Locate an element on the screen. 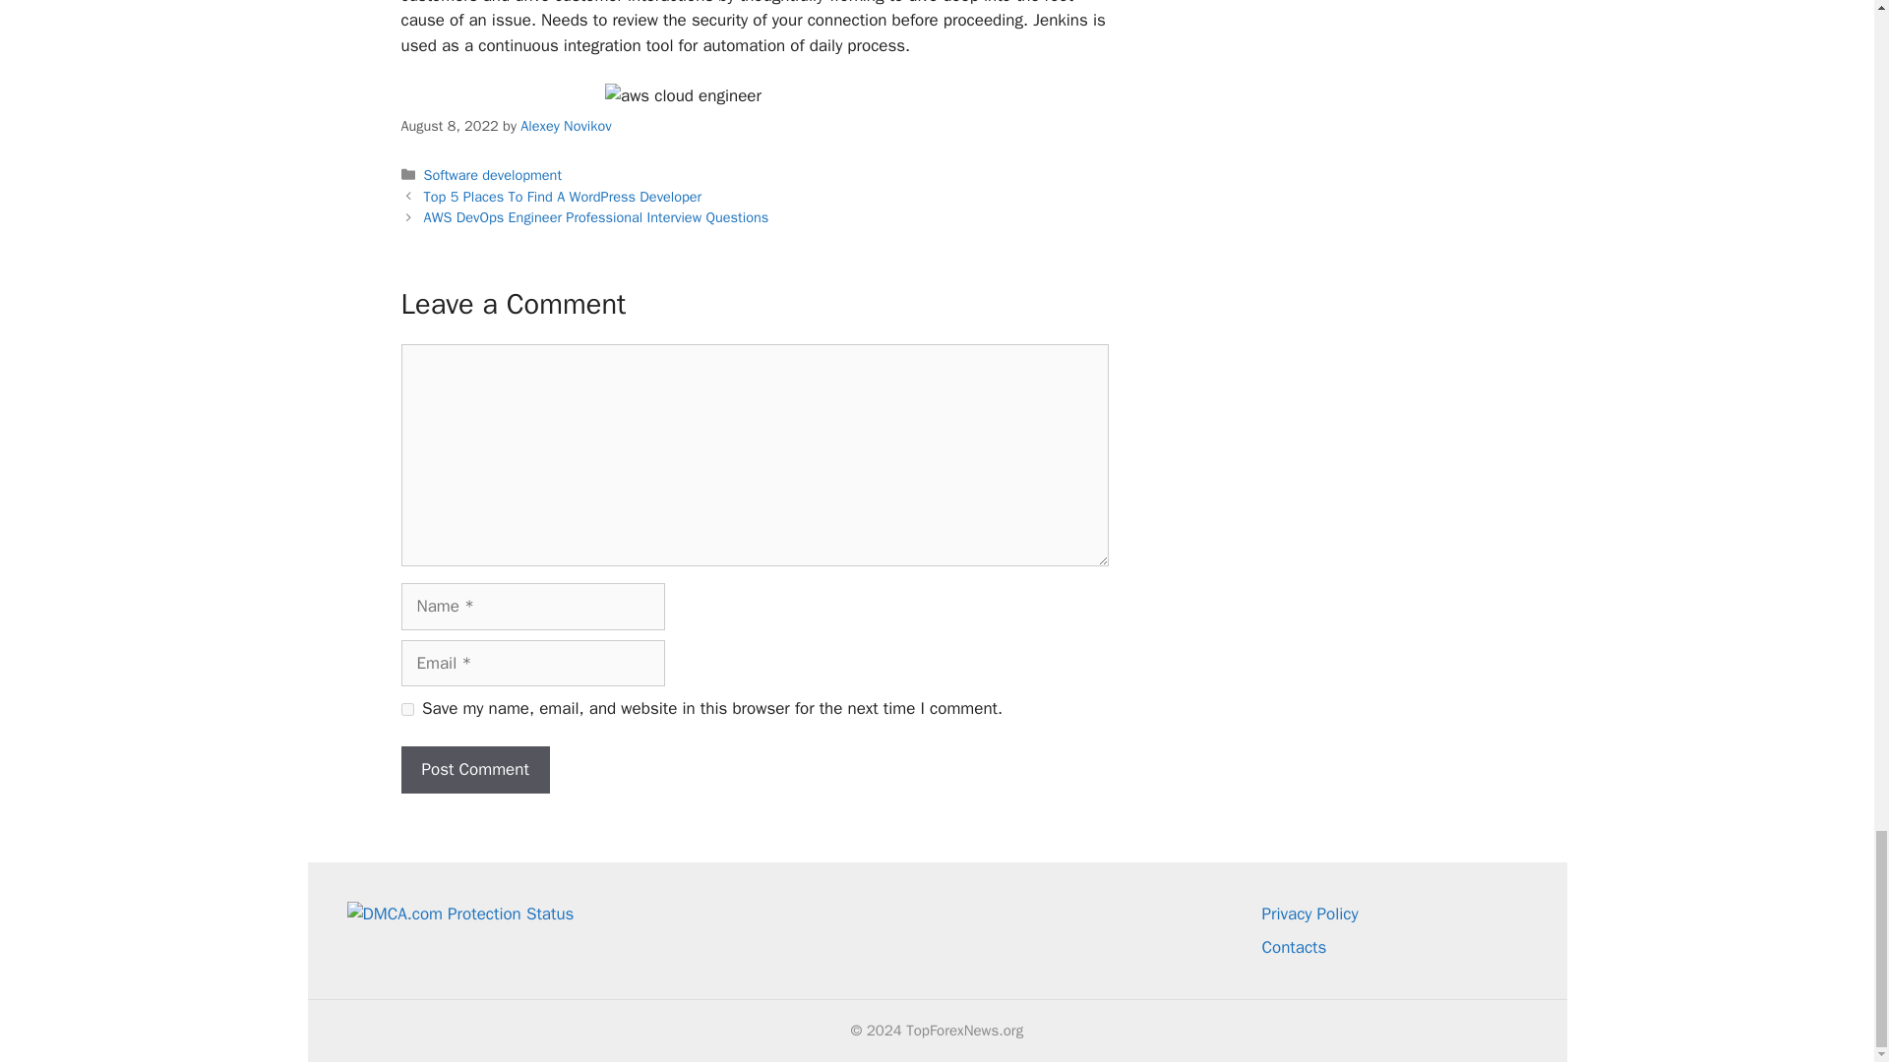 Image resolution: width=1889 pixels, height=1062 pixels. Alexey Novikov is located at coordinates (565, 126).